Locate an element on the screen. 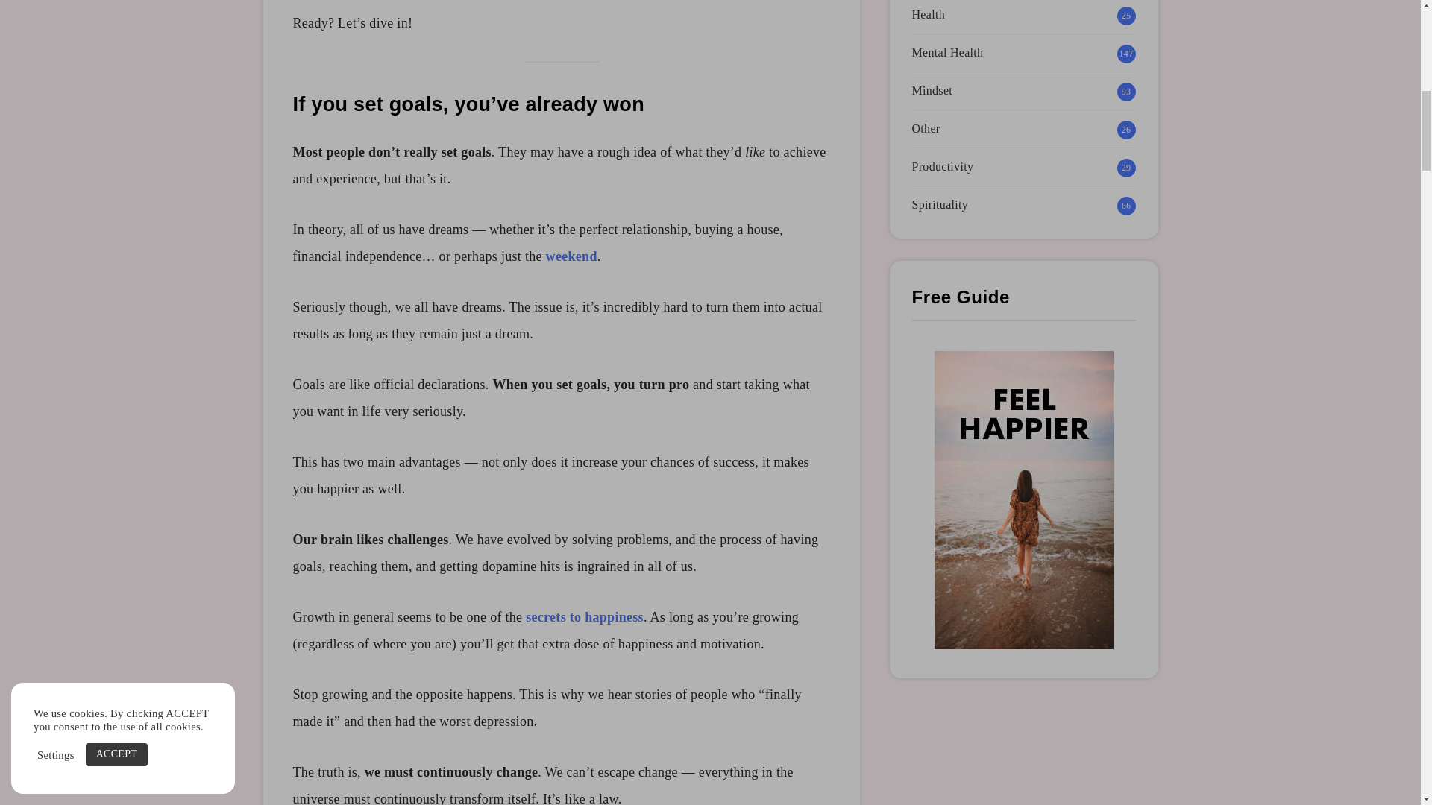 This screenshot has height=805, width=1432. secrets to happiness is located at coordinates (584, 617).